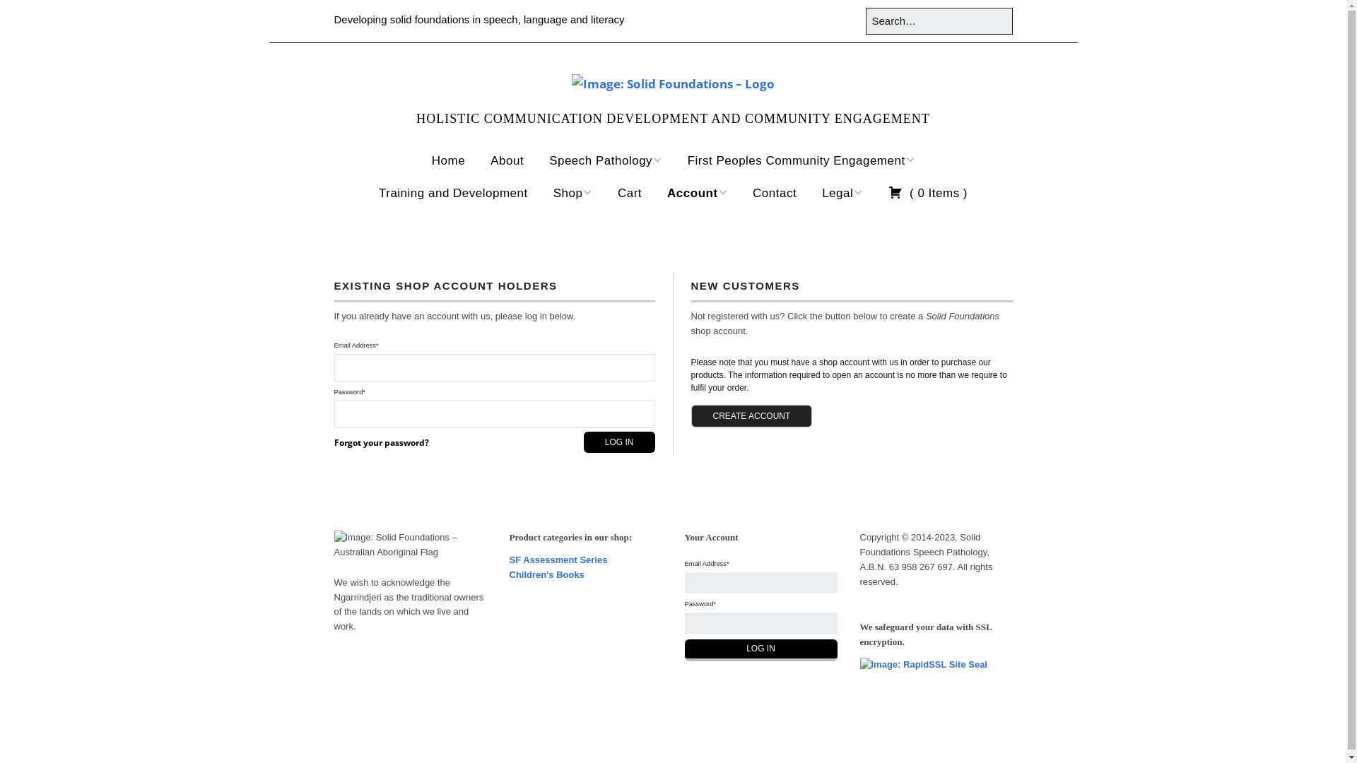 The width and height of the screenshot is (1357, 763). Describe the element at coordinates (619, 442) in the screenshot. I see `LOG IN` at that location.